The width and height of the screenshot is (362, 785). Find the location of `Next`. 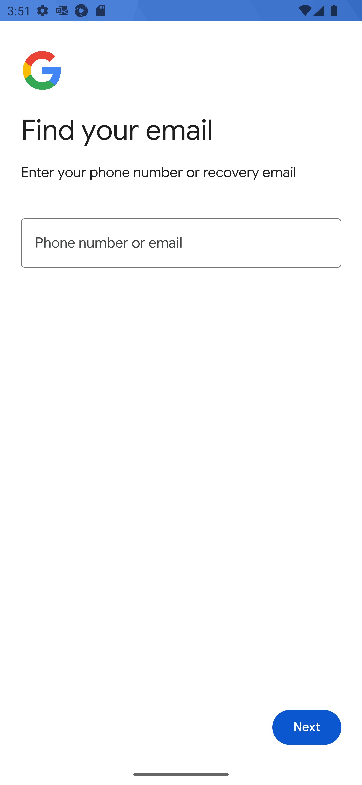

Next is located at coordinates (307, 728).